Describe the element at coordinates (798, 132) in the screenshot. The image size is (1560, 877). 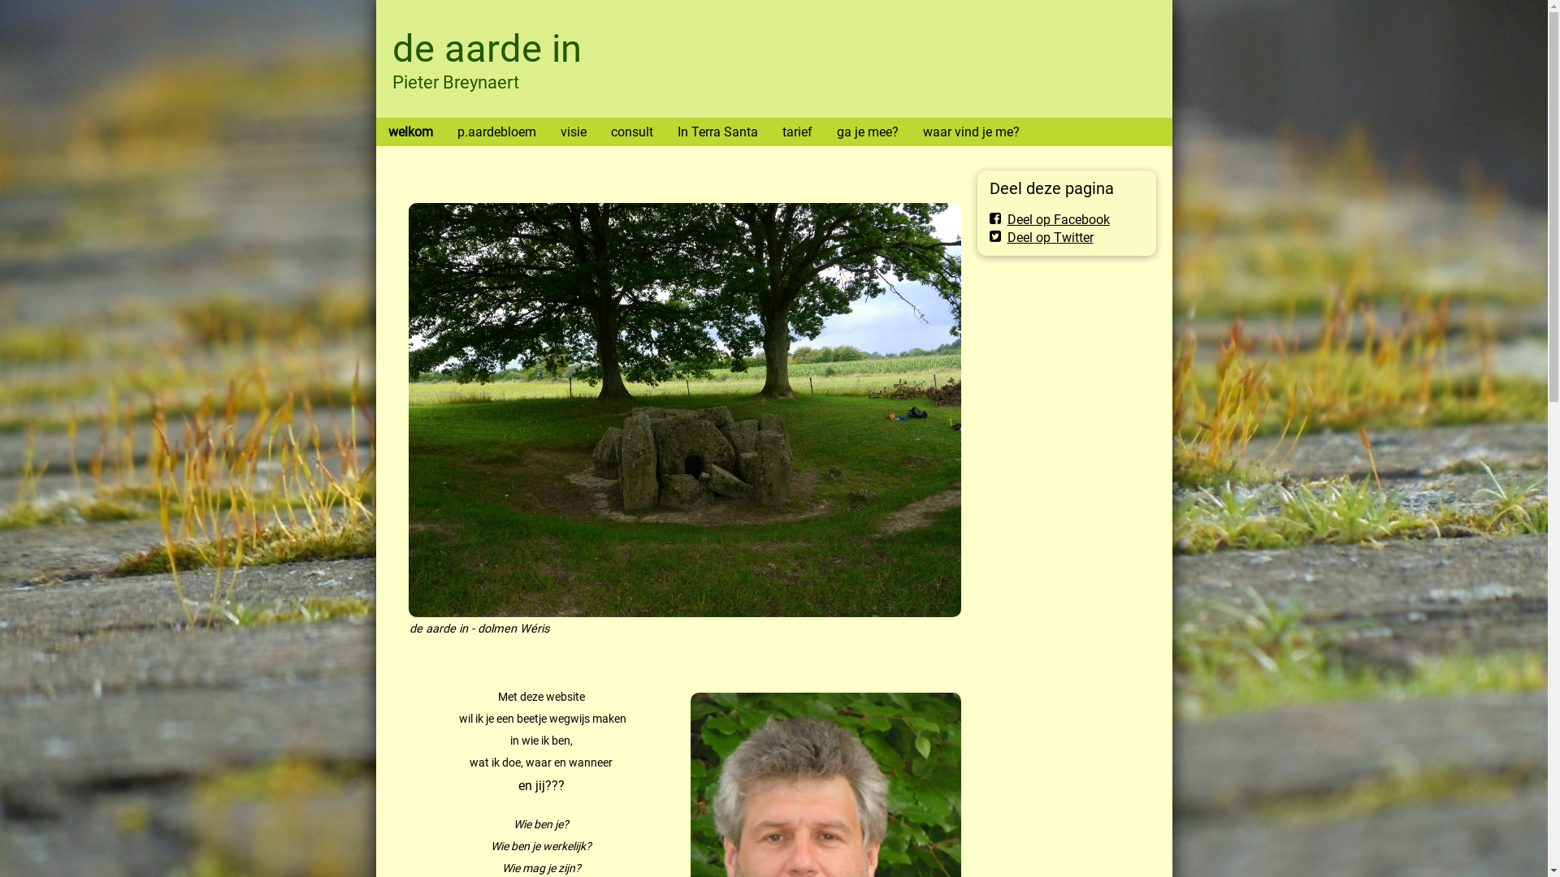
I see `tarief` at that location.